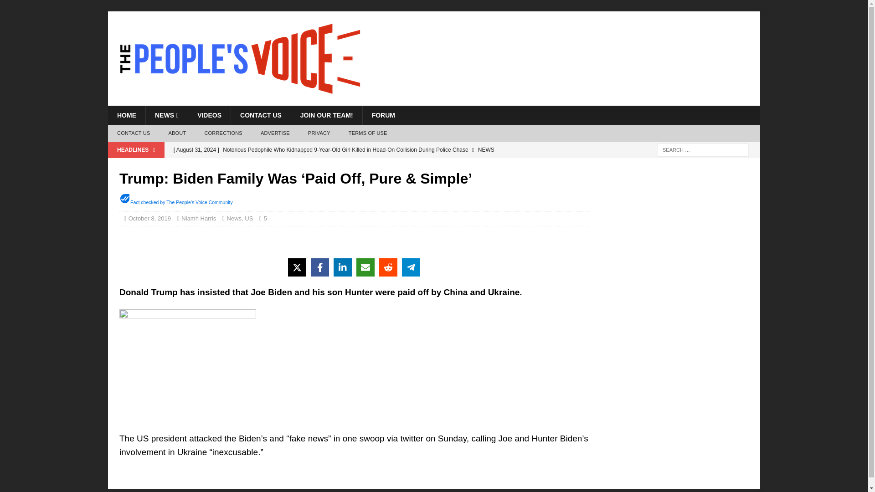 This screenshot has height=492, width=875. I want to click on FORUM, so click(383, 115).